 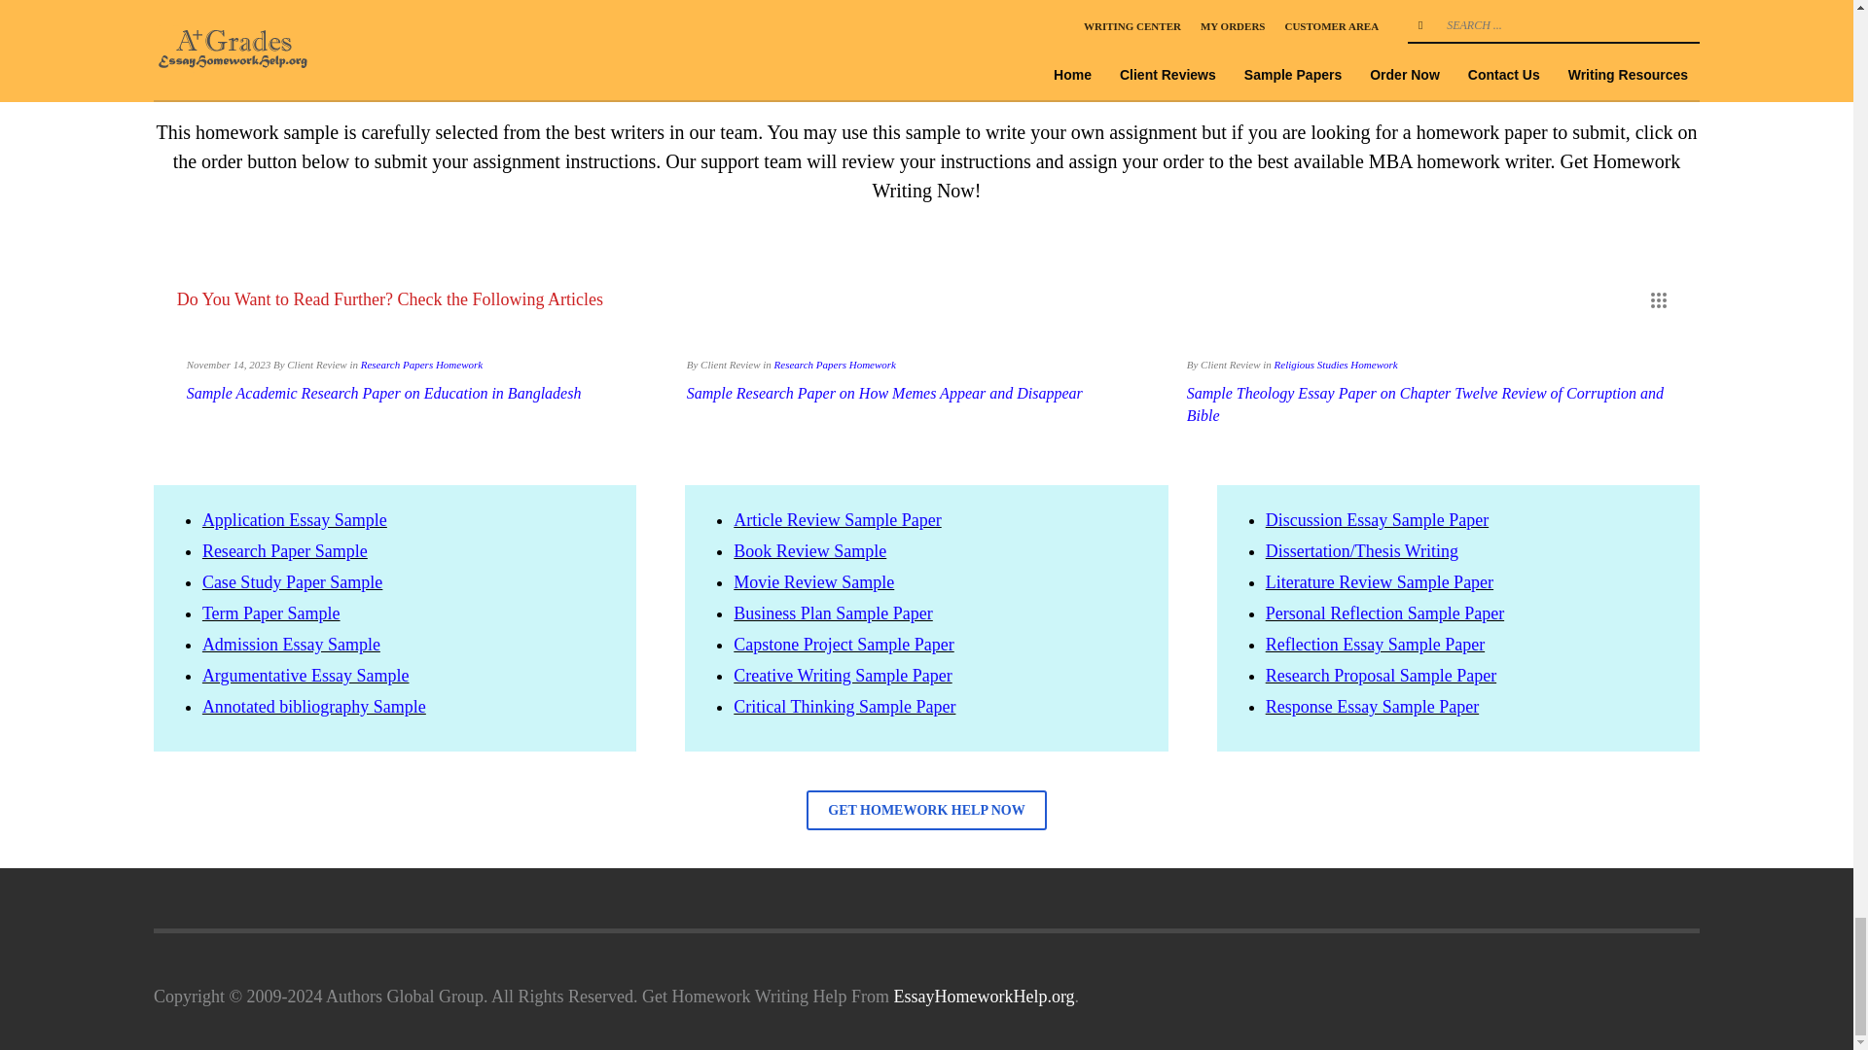 I want to click on View all posts in Religious Studies Homework, so click(x=1335, y=365).